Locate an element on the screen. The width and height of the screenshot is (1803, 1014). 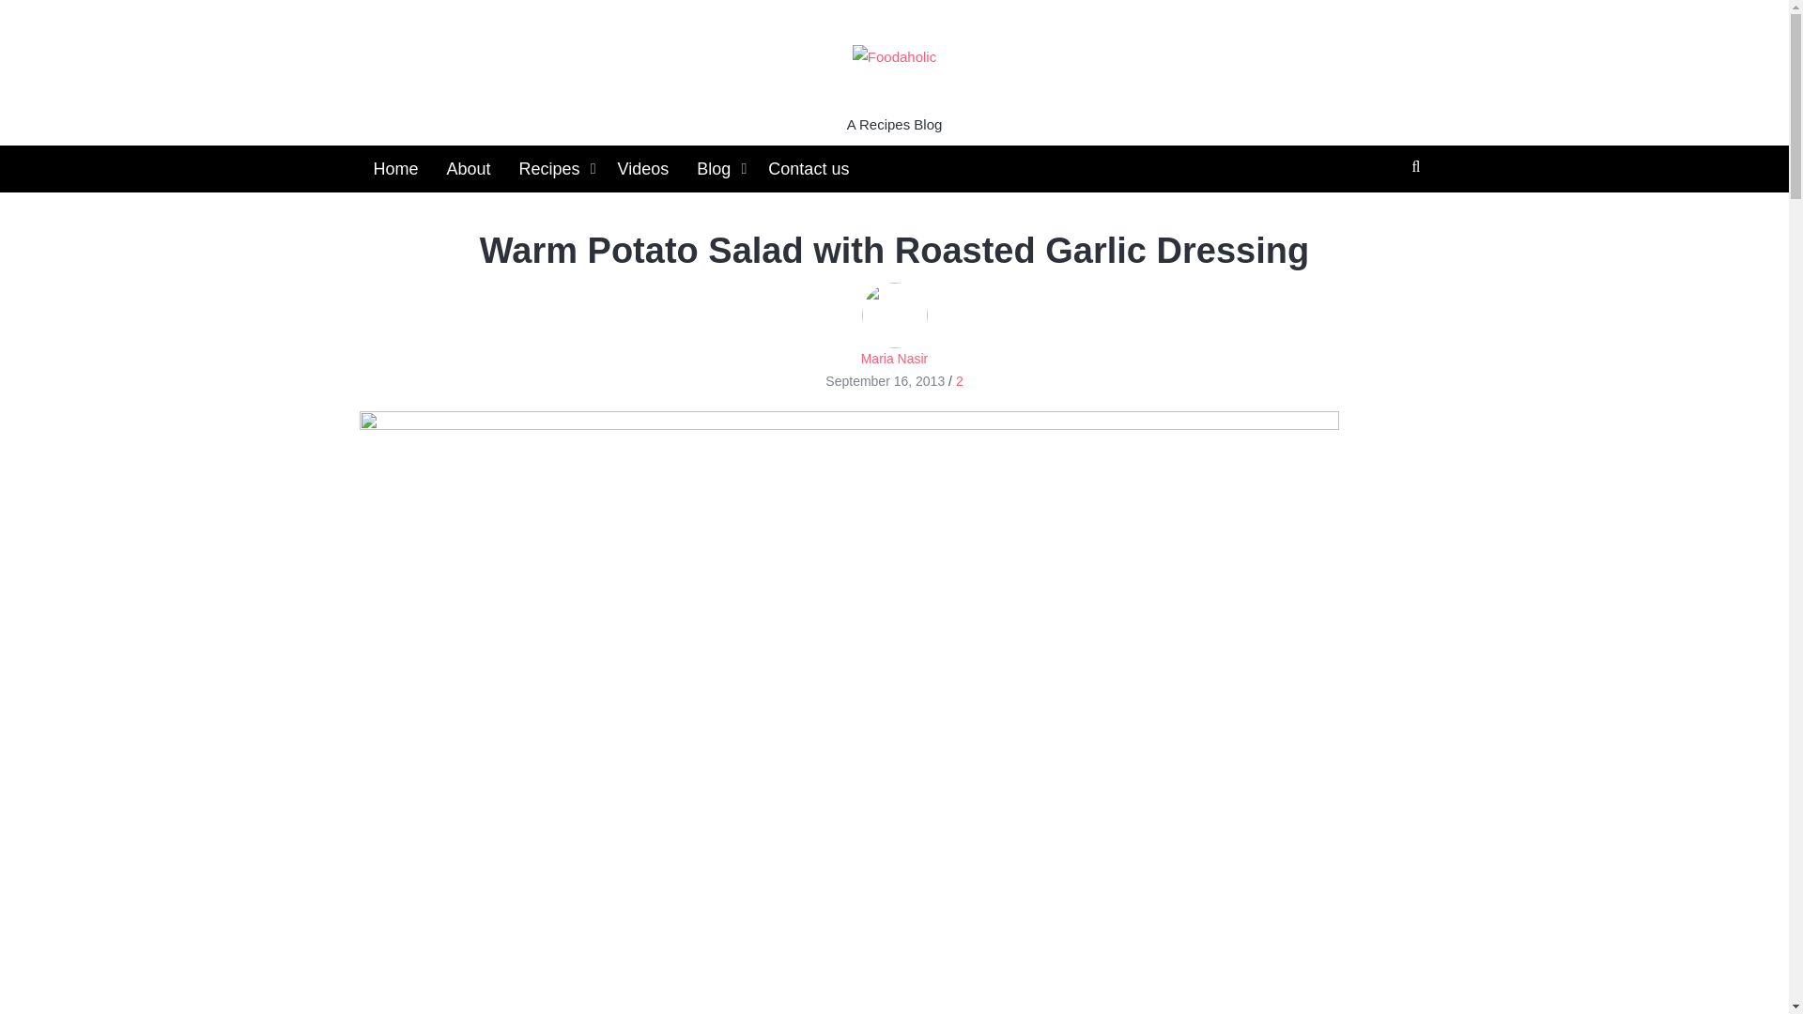
About is located at coordinates (468, 169).